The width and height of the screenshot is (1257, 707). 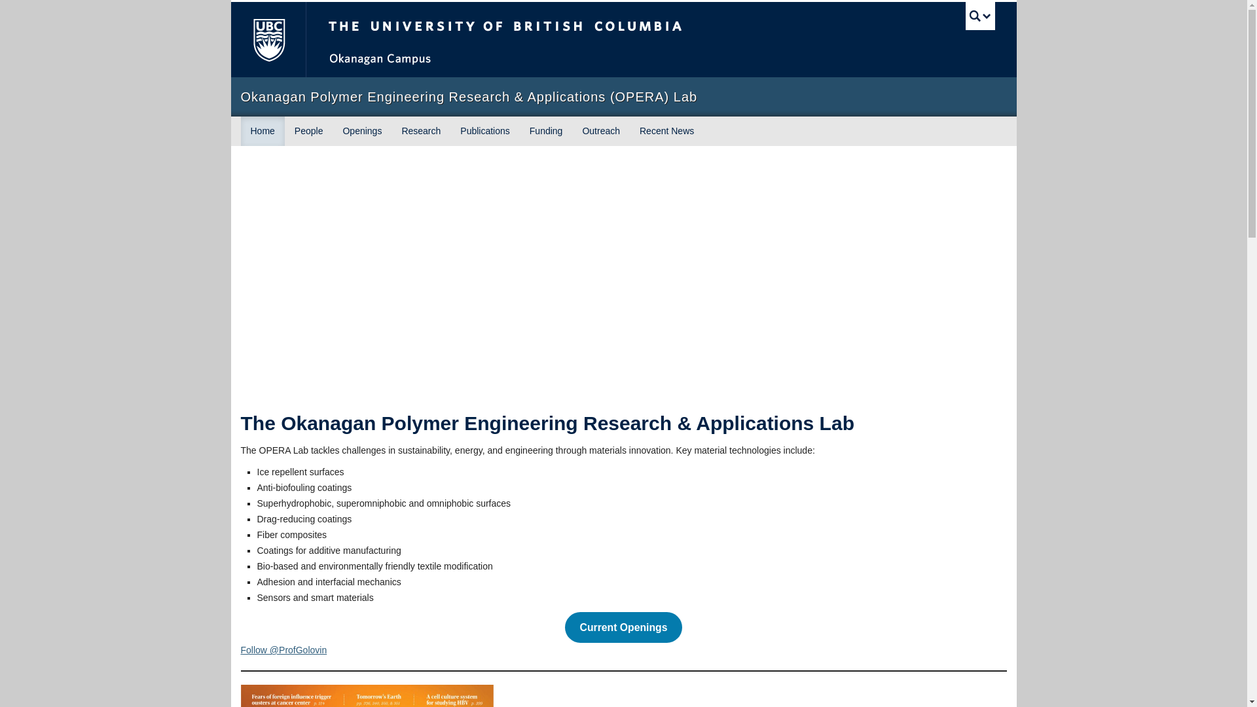 I want to click on Current Openings, so click(x=623, y=627).